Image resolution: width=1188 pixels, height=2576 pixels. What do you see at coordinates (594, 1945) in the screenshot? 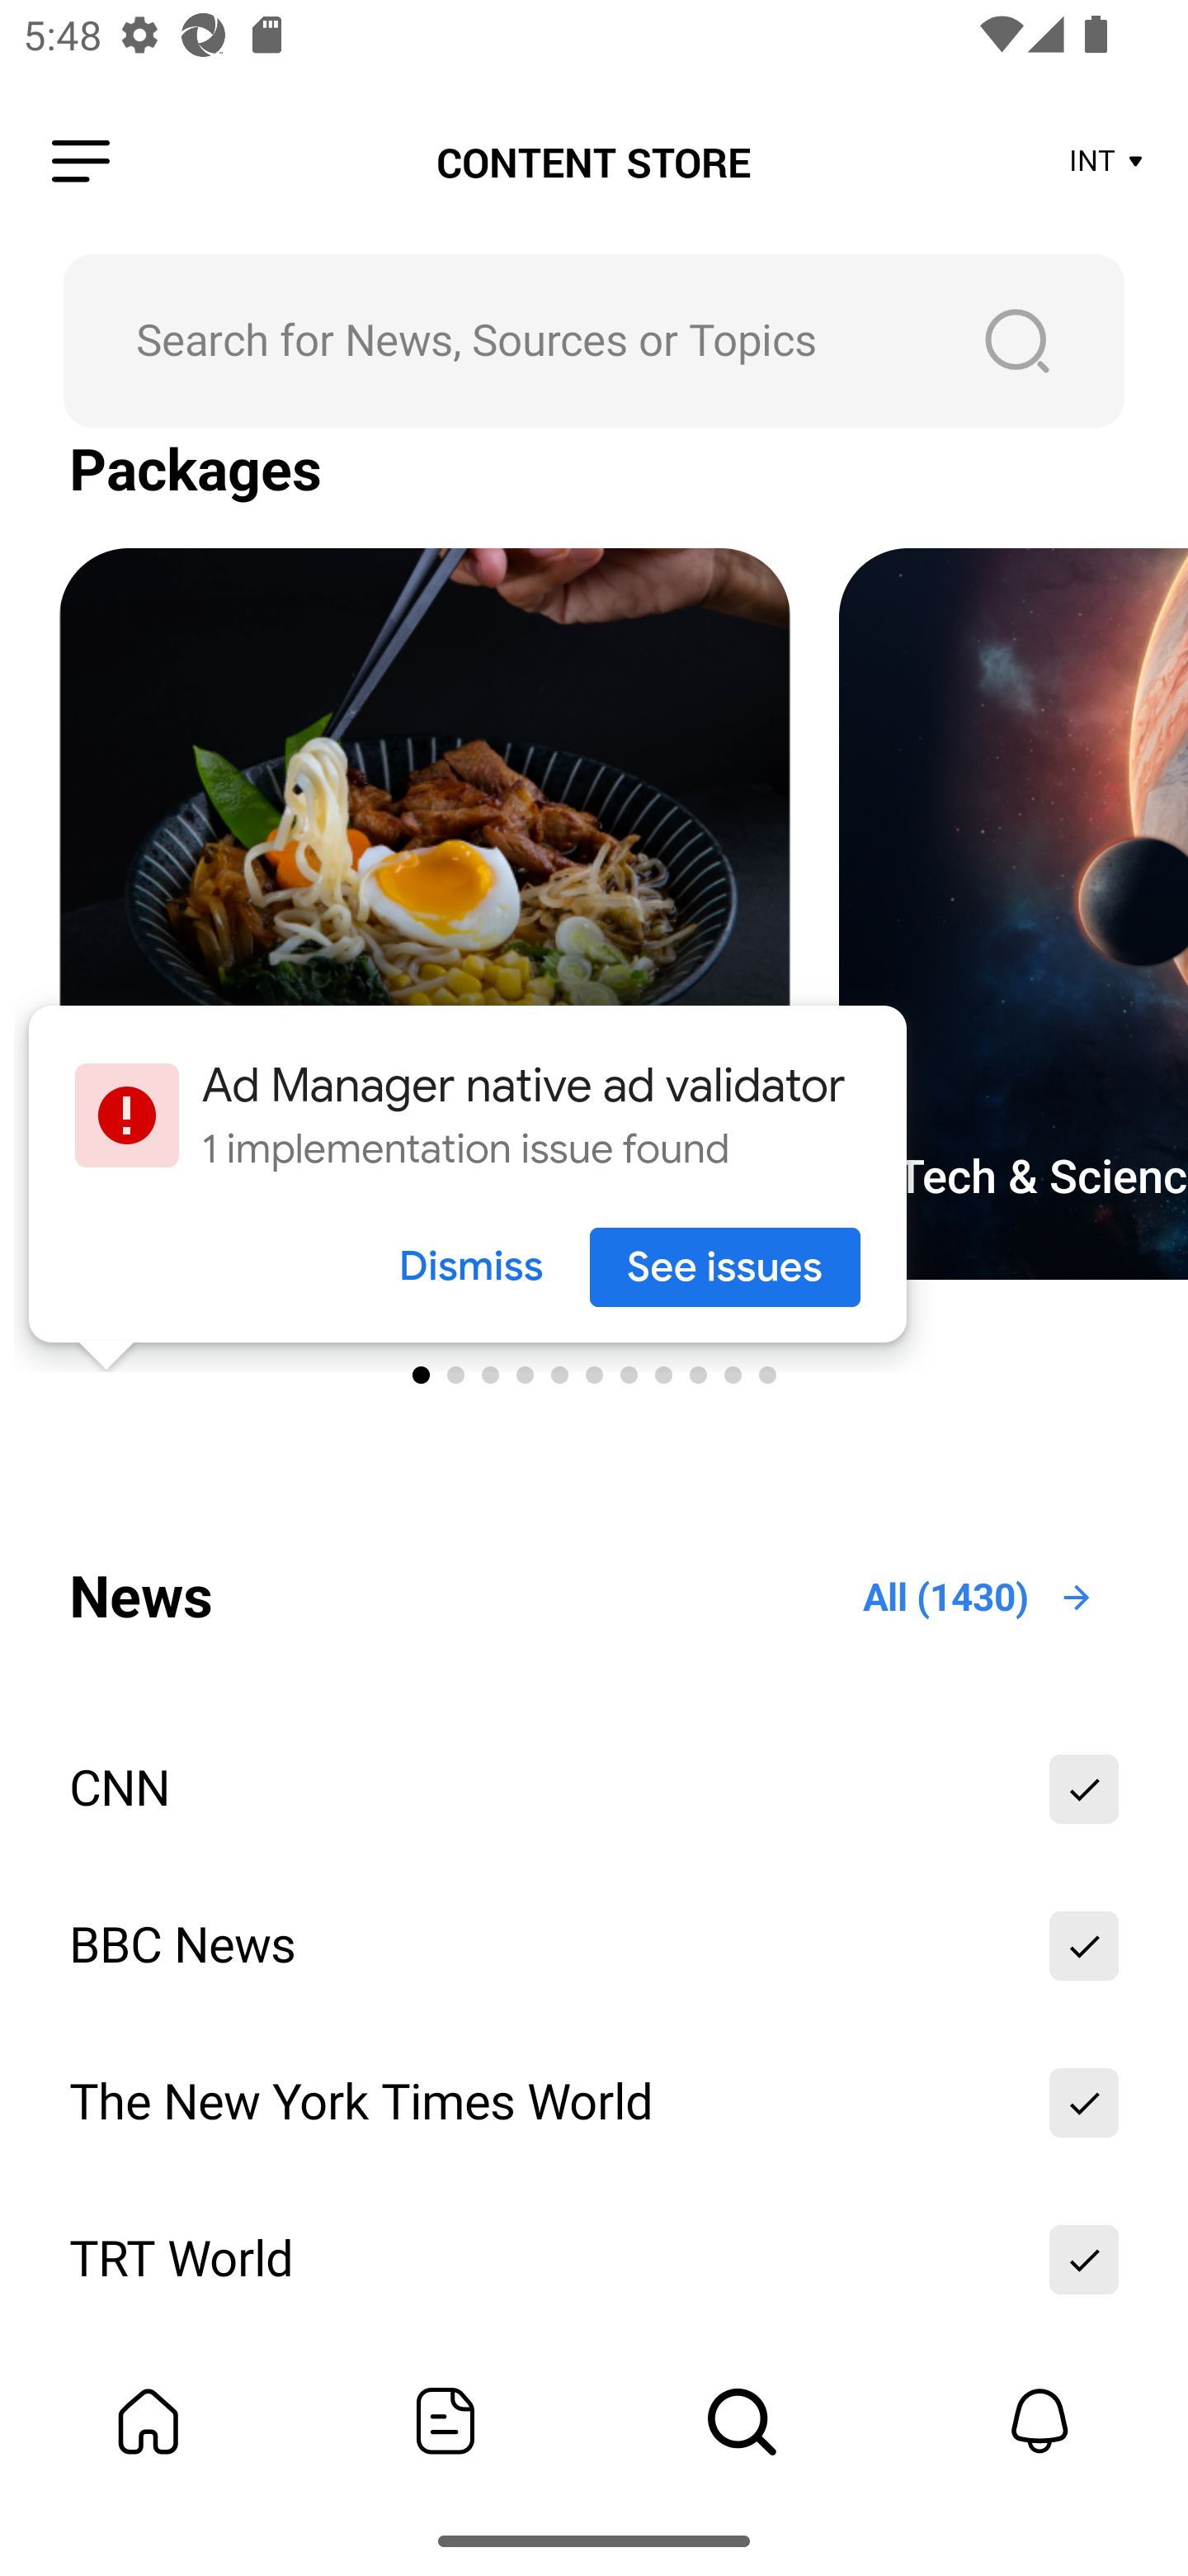
I see `BBC News Add To My Bundle` at bounding box center [594, 1945].